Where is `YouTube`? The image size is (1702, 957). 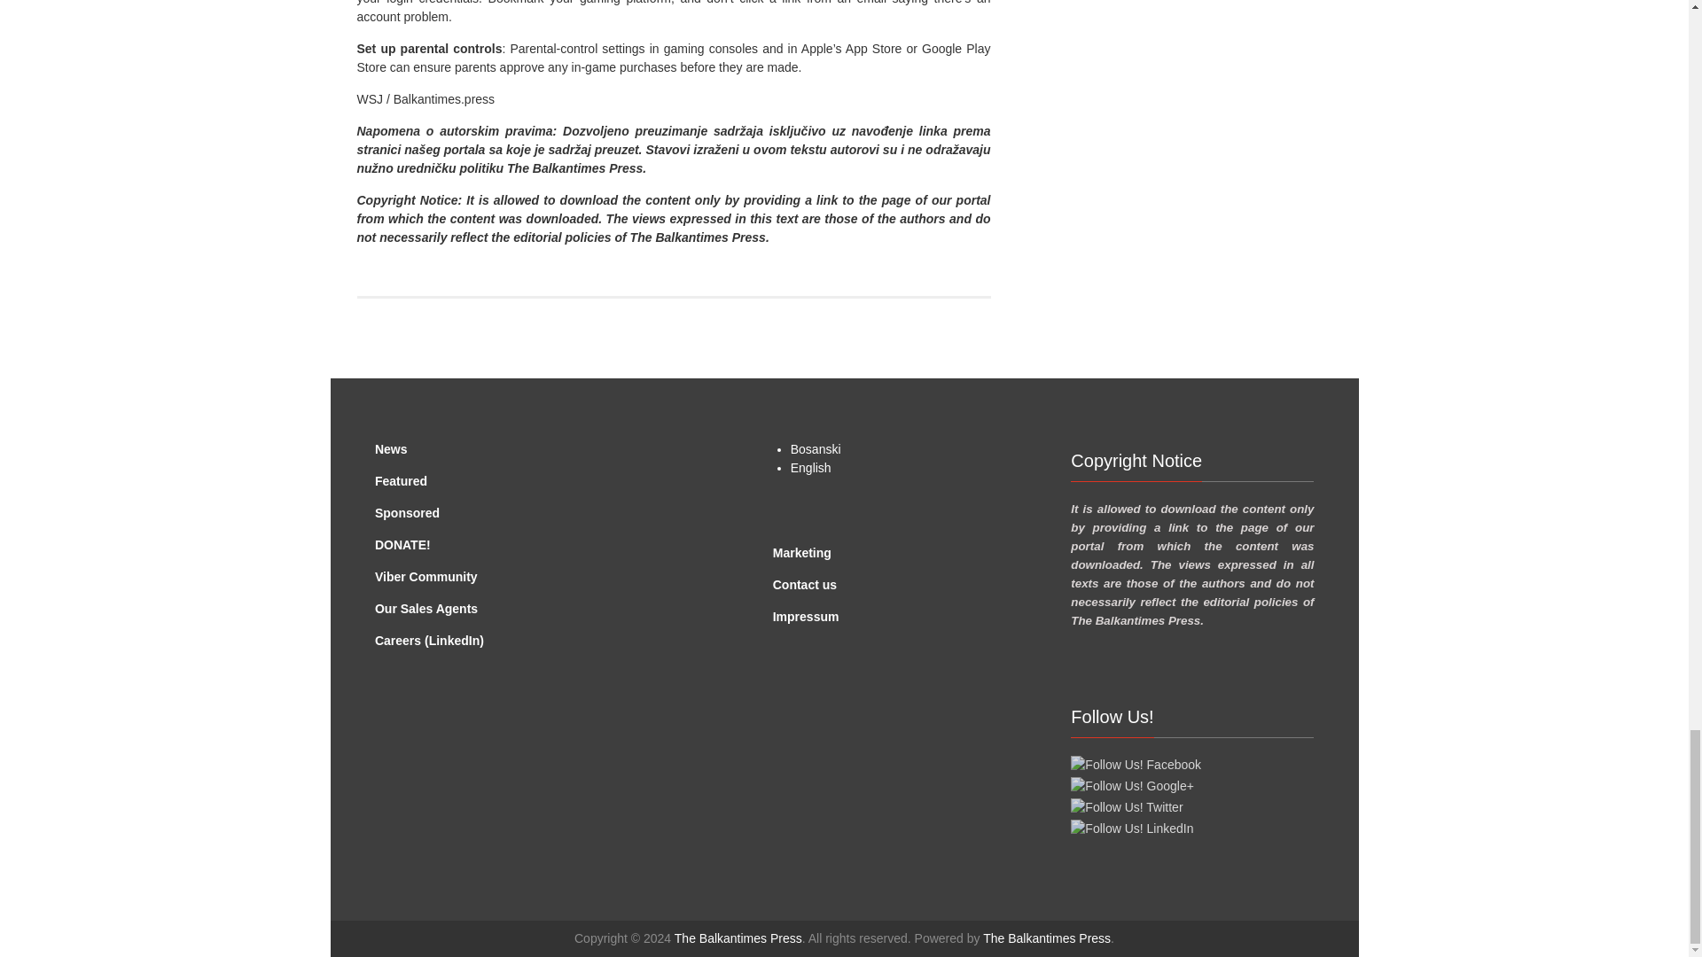 YouTube is located at coordinates (1132, 785).